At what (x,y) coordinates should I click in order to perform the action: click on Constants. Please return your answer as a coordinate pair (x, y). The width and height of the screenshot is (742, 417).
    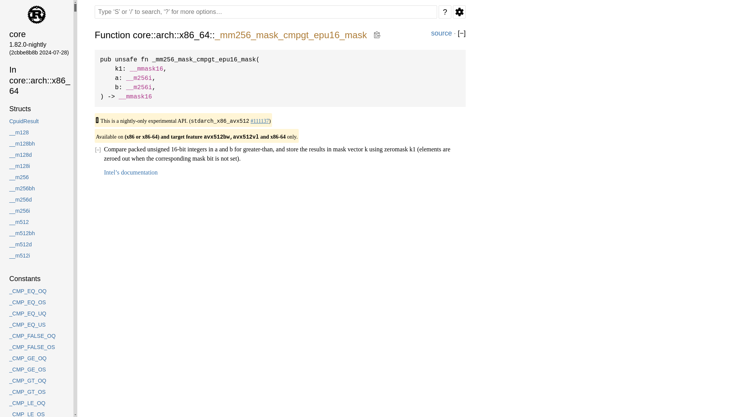
    Looking at the image, I should click on (36, 279).